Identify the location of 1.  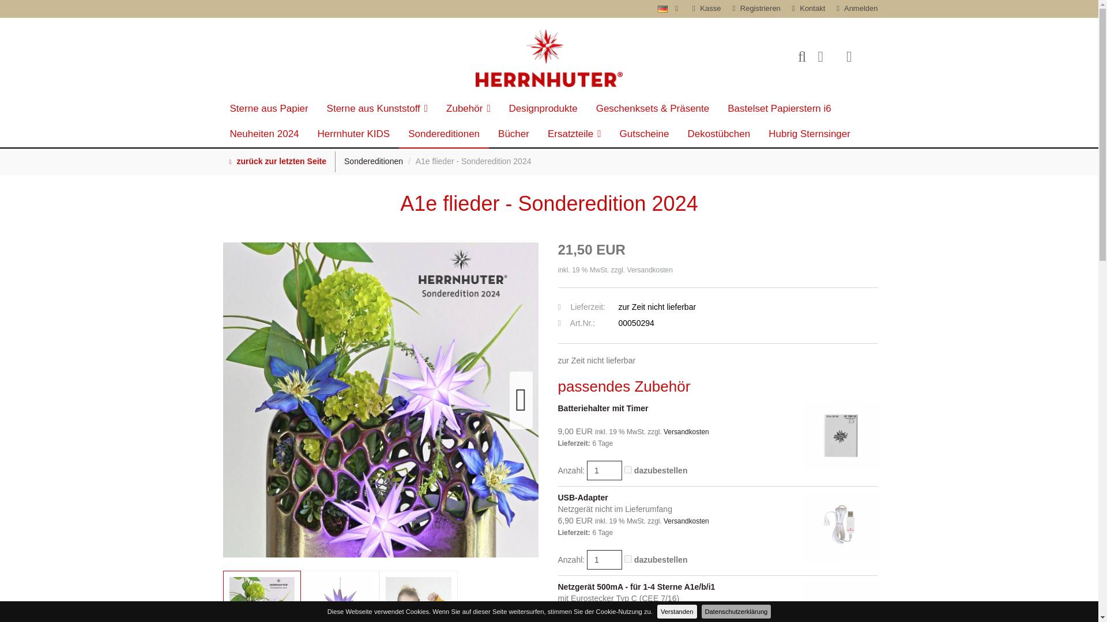
(604, 560).